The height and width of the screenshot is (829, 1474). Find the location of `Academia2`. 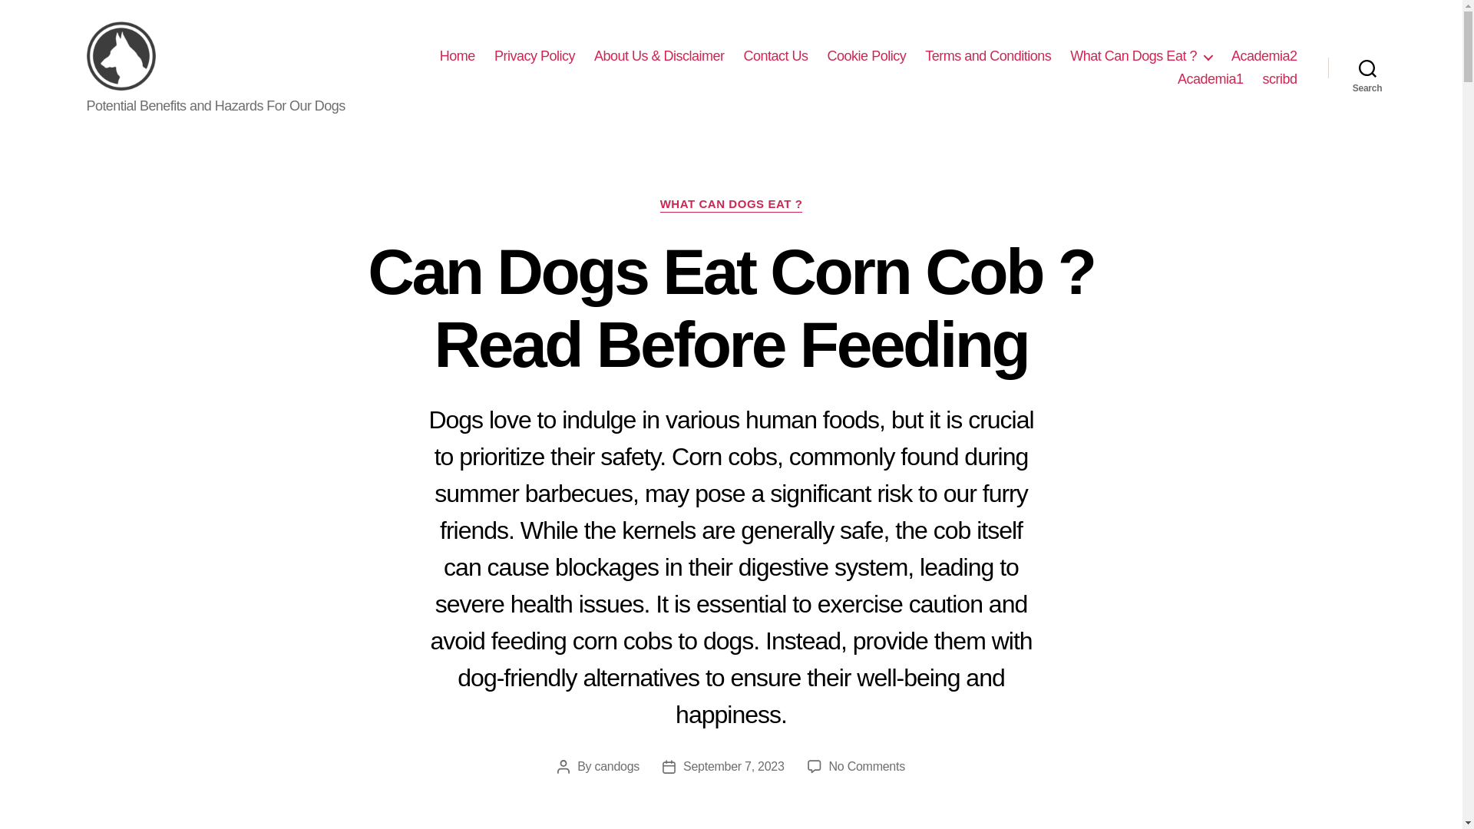

Academia2 is located at coordinates (775, 57).